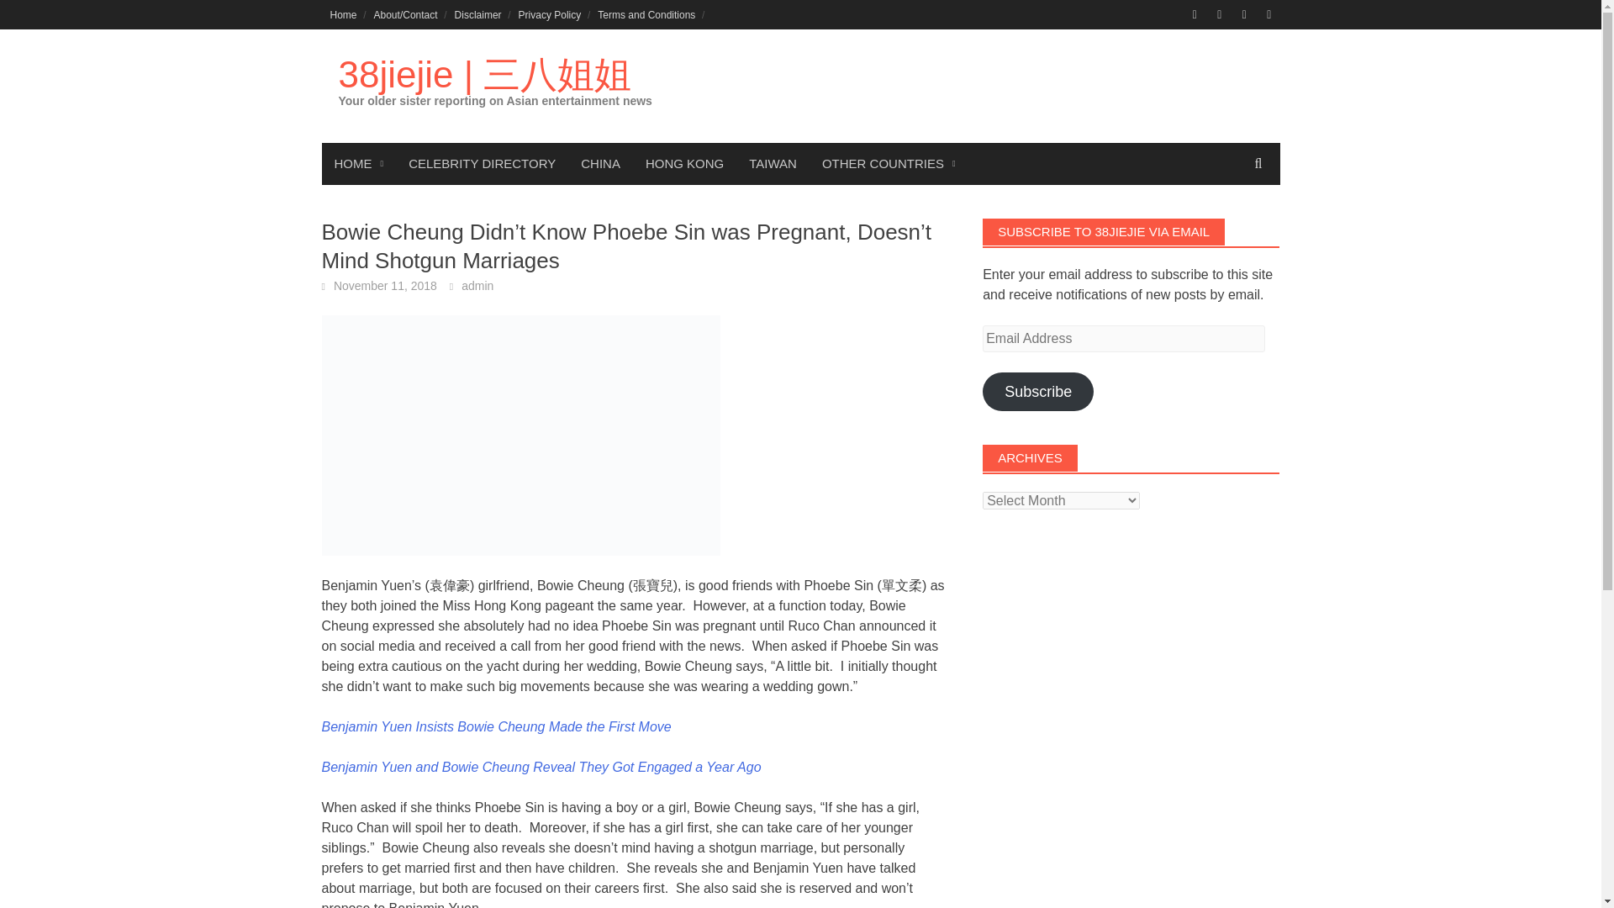 The image size is (1614, 908). I want to click on admin, so click(477, 285).